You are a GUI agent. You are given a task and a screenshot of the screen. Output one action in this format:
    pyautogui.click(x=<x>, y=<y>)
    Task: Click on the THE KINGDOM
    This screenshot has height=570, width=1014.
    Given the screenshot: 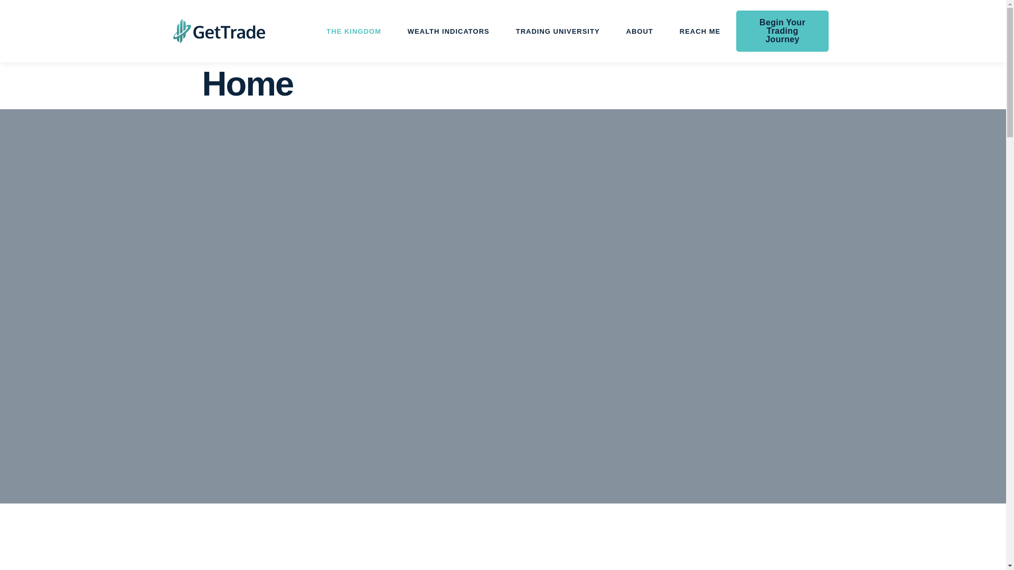 What is the action you would take?
    pyautogui.click(x=354, y=31)
    